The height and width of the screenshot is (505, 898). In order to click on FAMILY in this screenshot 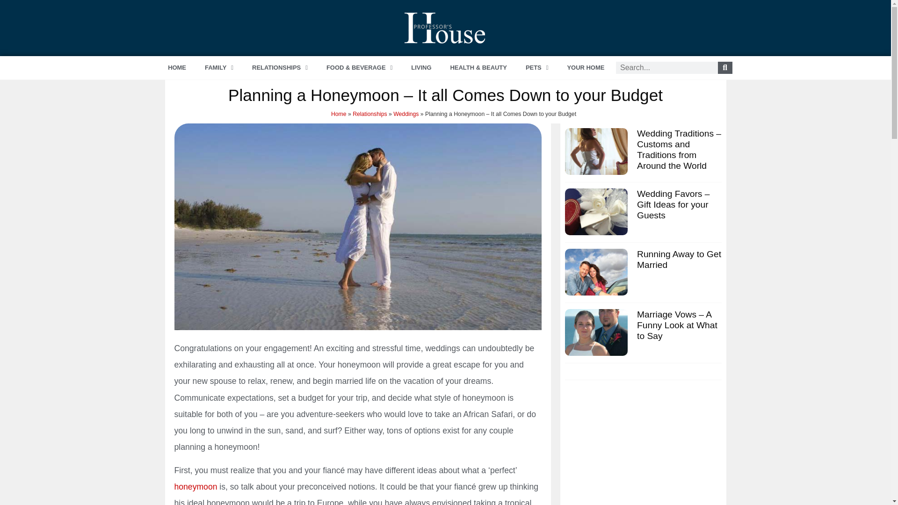, I will do `click(219, 67)`.